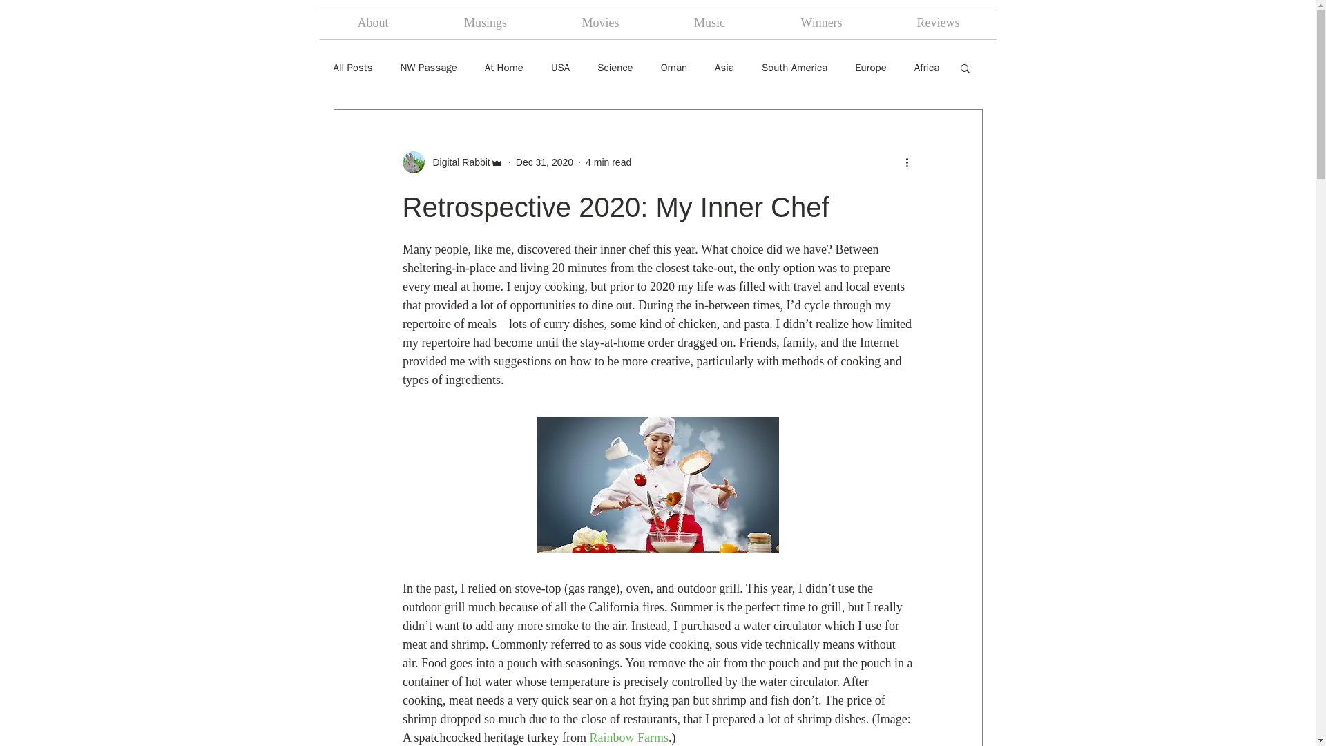 This screenshot has height=746, width=1326. I want to click on Oman, so click(673, 66).